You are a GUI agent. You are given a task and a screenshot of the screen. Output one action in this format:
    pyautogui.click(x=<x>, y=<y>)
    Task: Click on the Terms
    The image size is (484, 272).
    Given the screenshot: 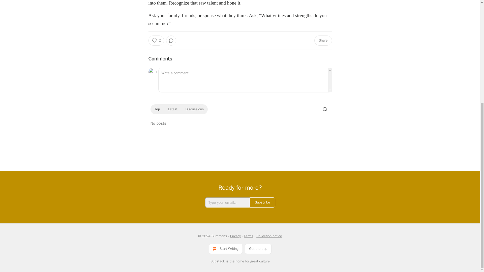 What is the action you would take?
    pyautogui.click(x=249, y=236)
    